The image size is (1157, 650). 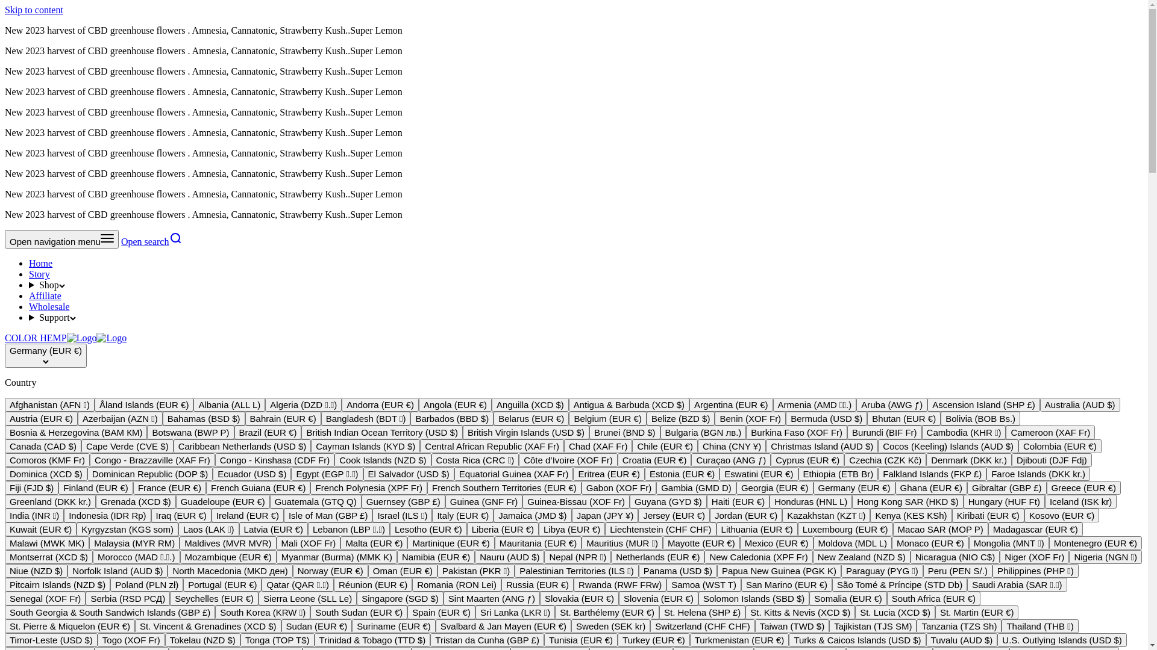 I want to click on Turks & Caicos Islands (USD $), so click(x=857, y=640).